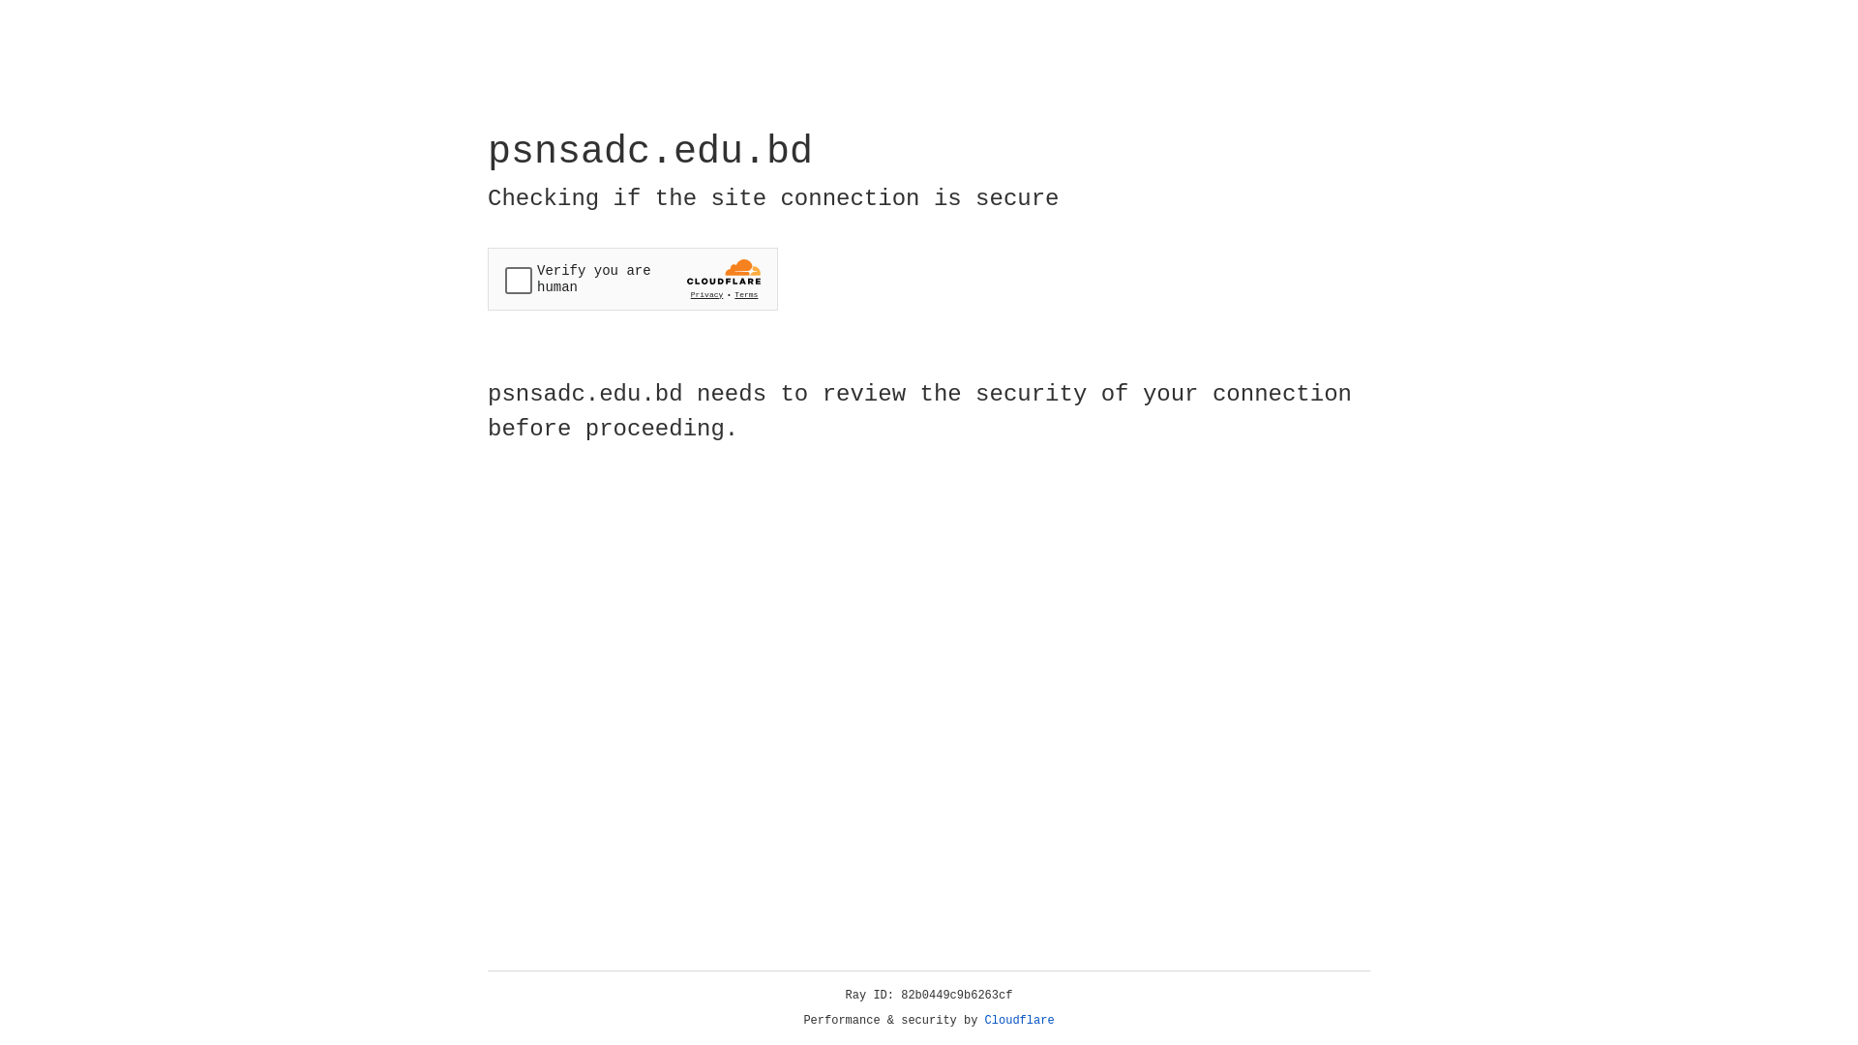  Describe the element at coordinates (1020, 1021) in the screenshot. I see `Cloudflare` at that location.